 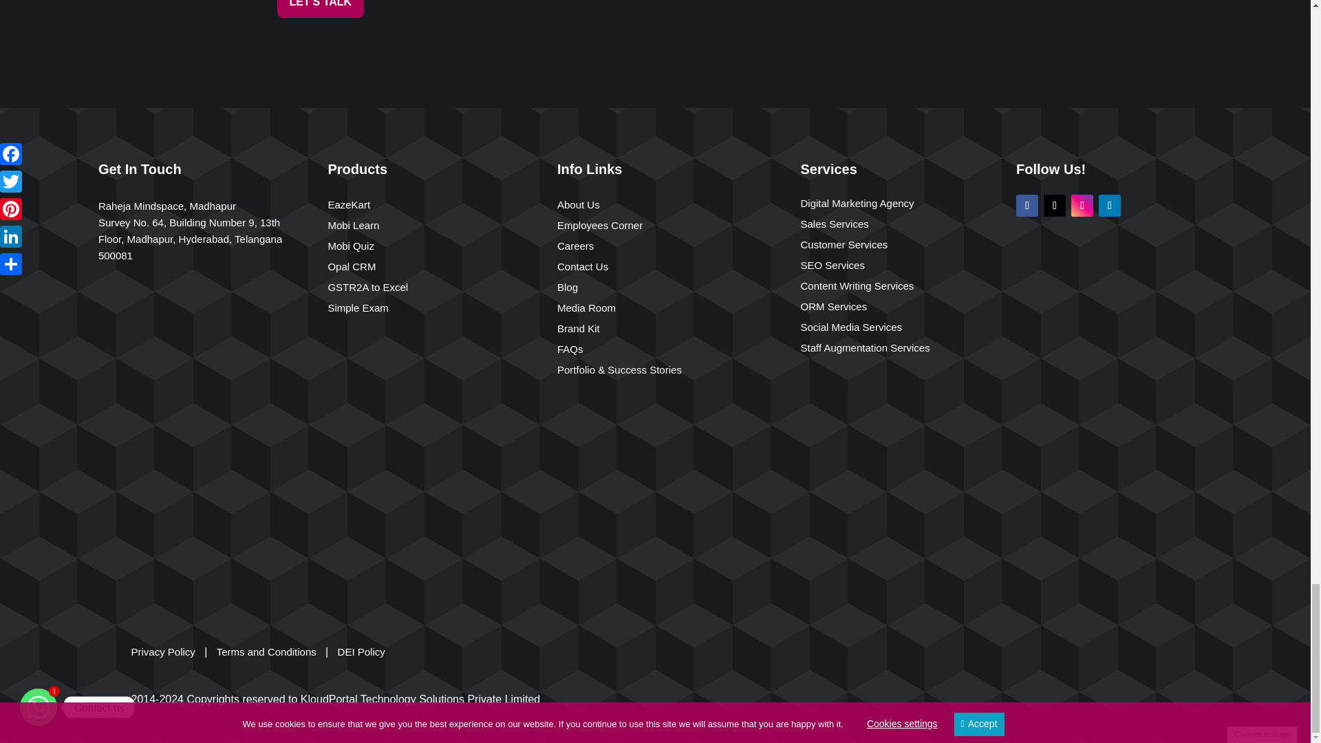 What do you see at coordinates (1090, 260) in the screenshot?
I see `NASSCOM-Certified-Member` at bounding box center [1090, 260].